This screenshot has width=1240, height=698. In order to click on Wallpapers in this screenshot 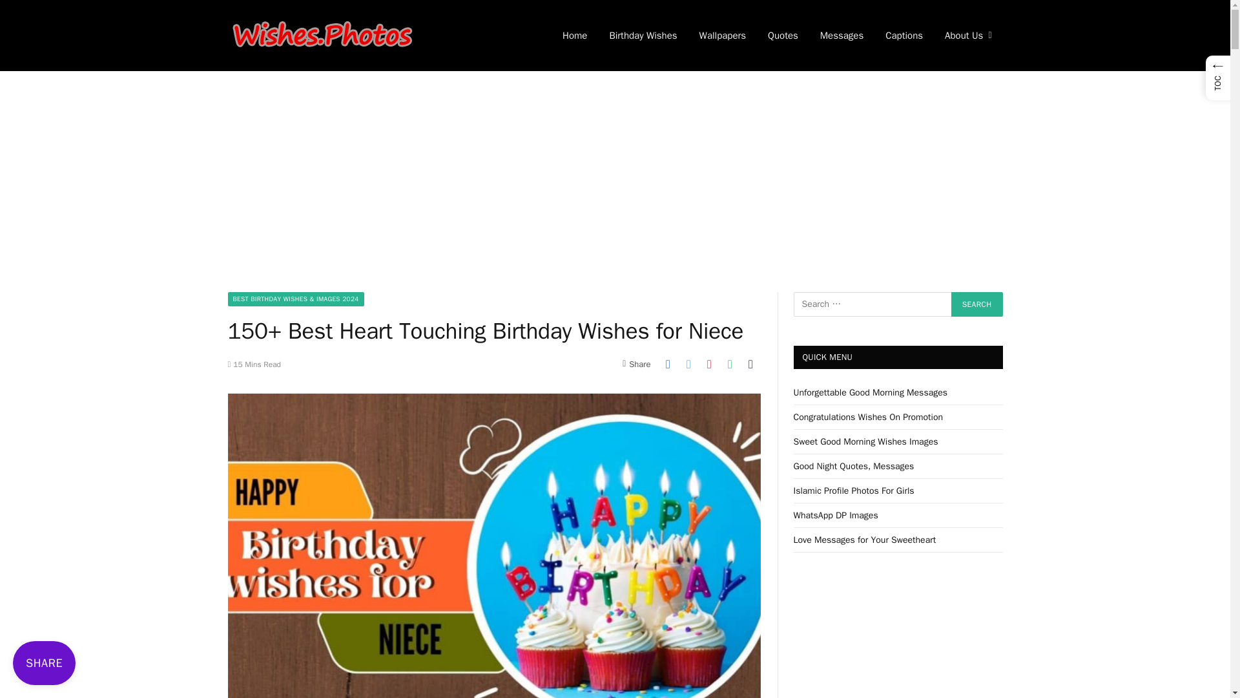, I will do `click(722, 36)`.